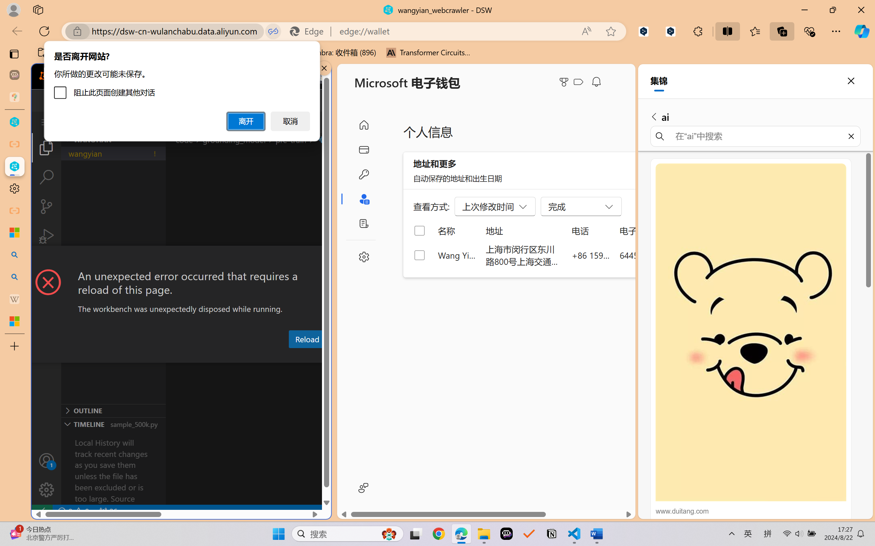 The width and height of the screenshot is (875, 546). I want to click on Timeline Section, so click(113, 424).